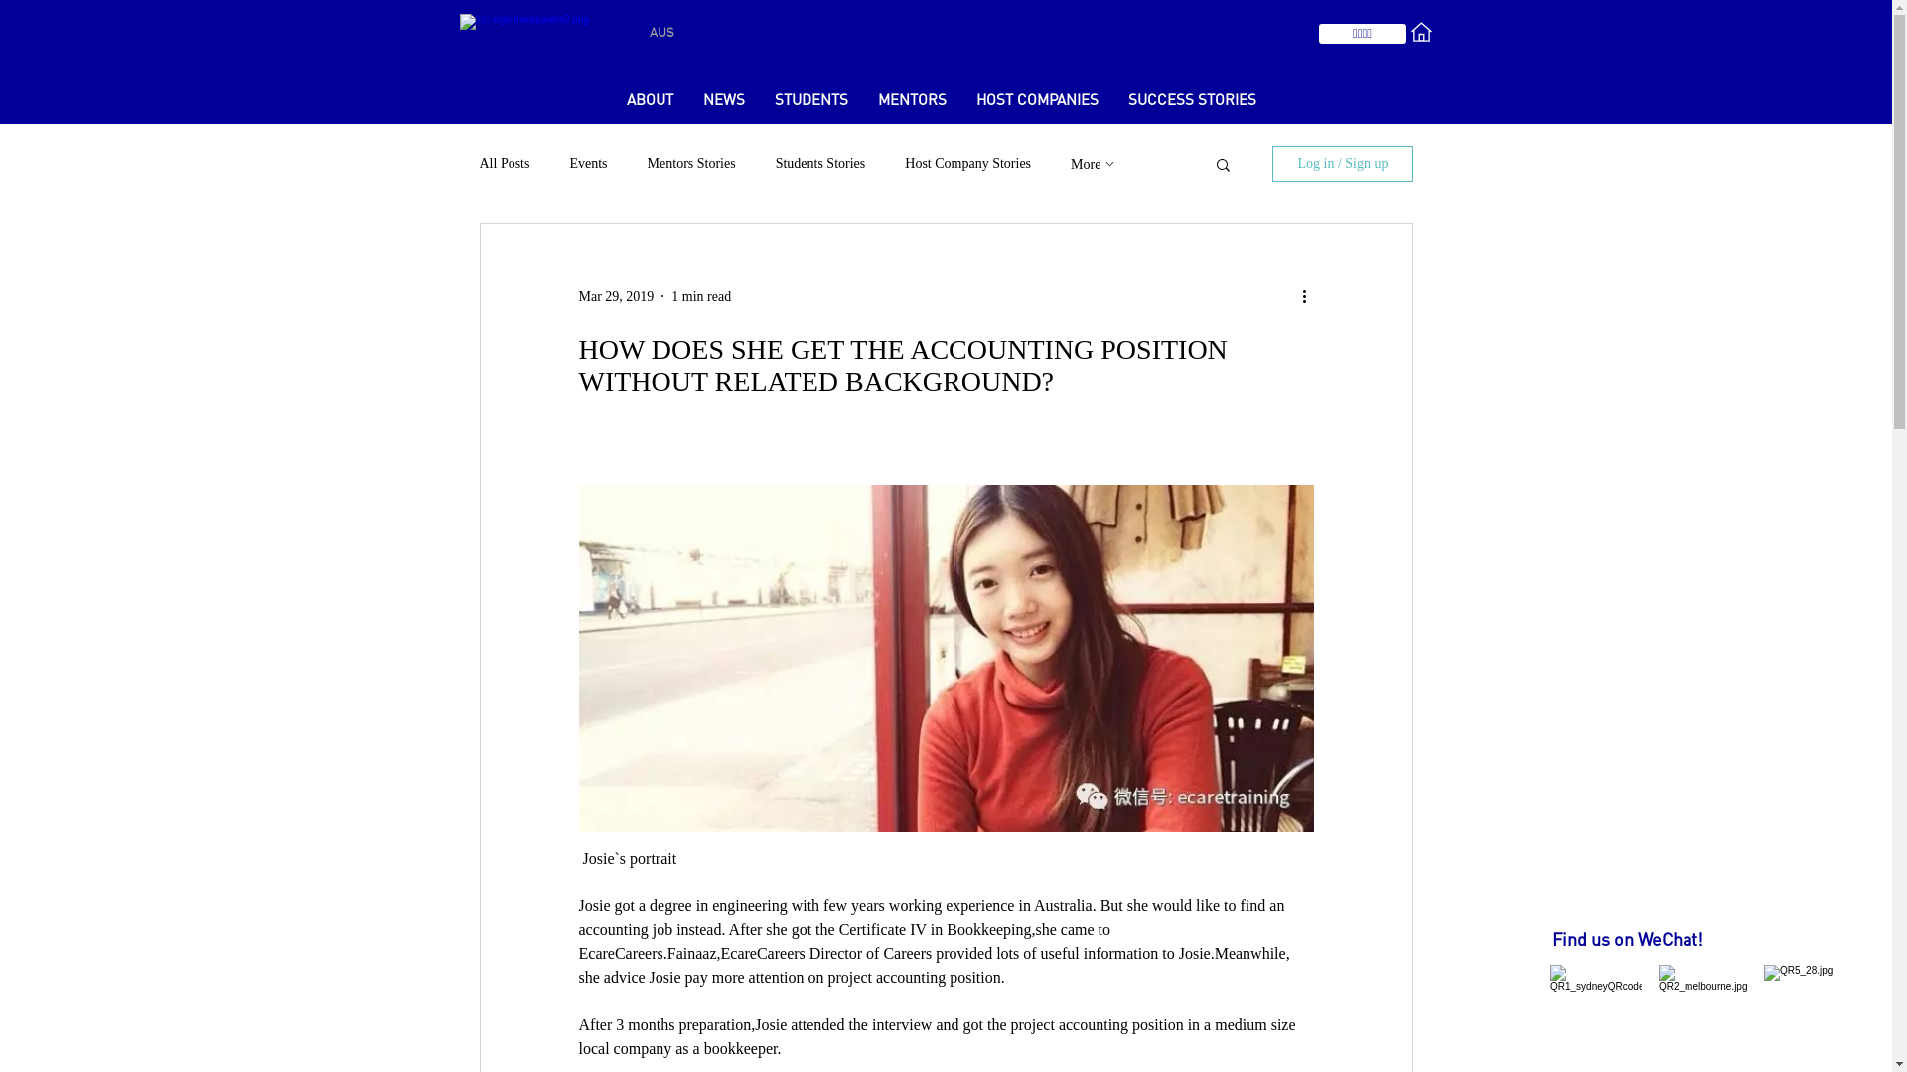 This screenshot has height=1072, width=1907. I want to click on ABOUT, so click(650, 102).